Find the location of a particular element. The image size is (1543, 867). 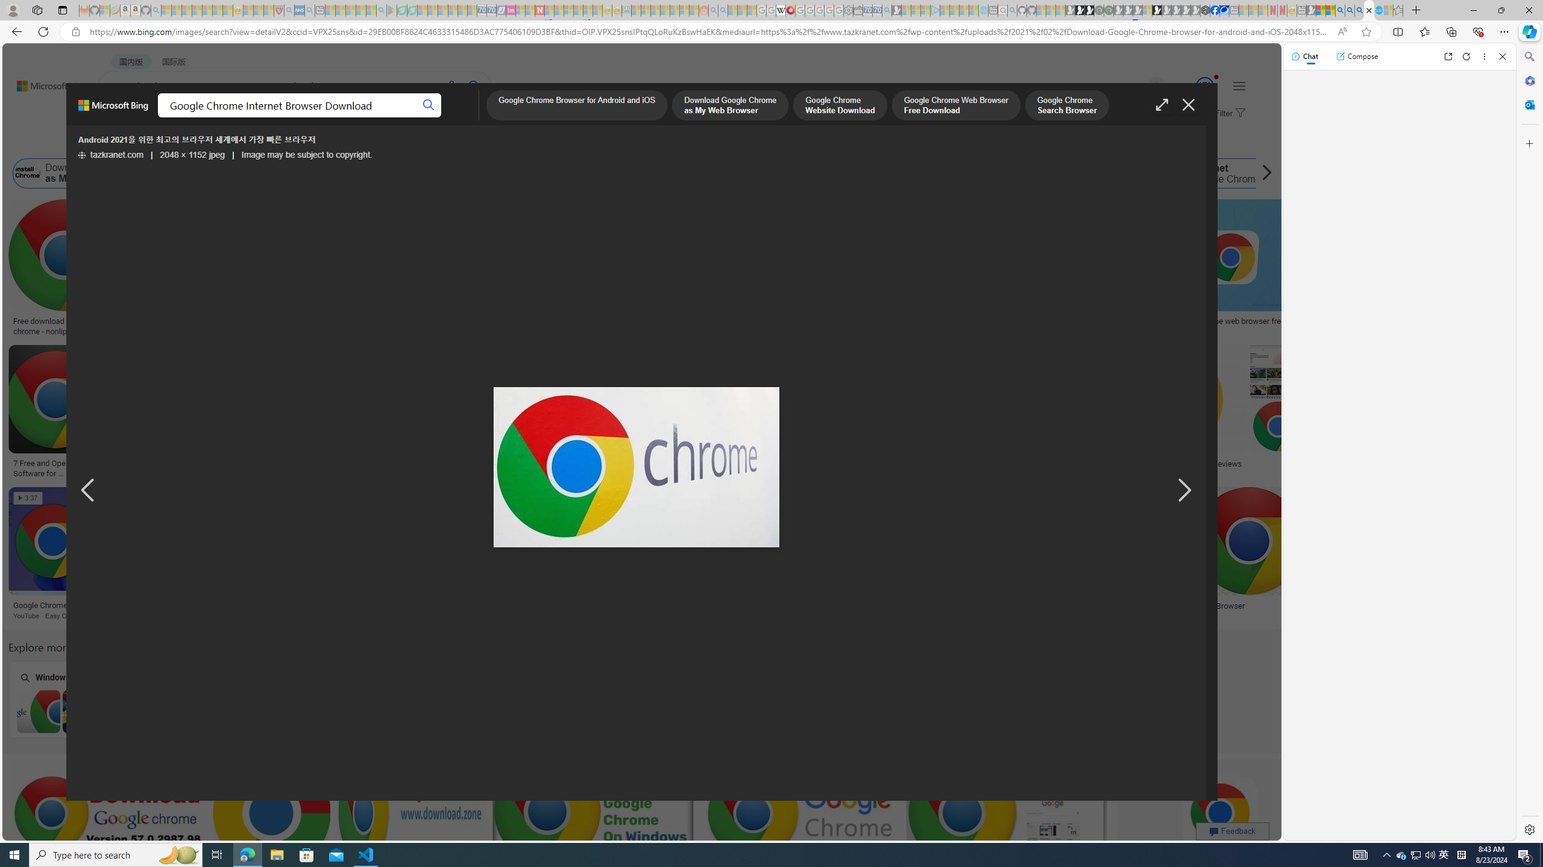

Target page - Wikipedia is located at coordinates (781, 10).